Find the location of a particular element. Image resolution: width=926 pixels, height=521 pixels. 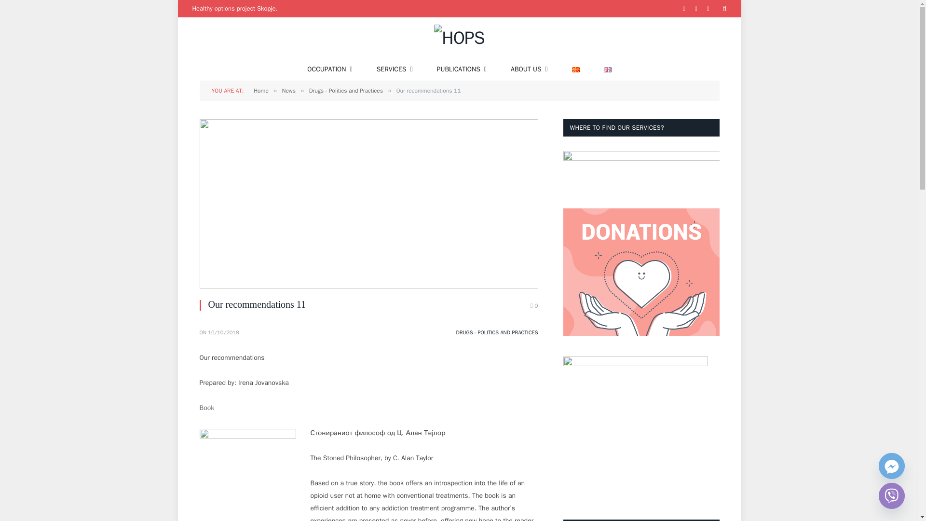

HOPS is located at coordinates (459, 38).